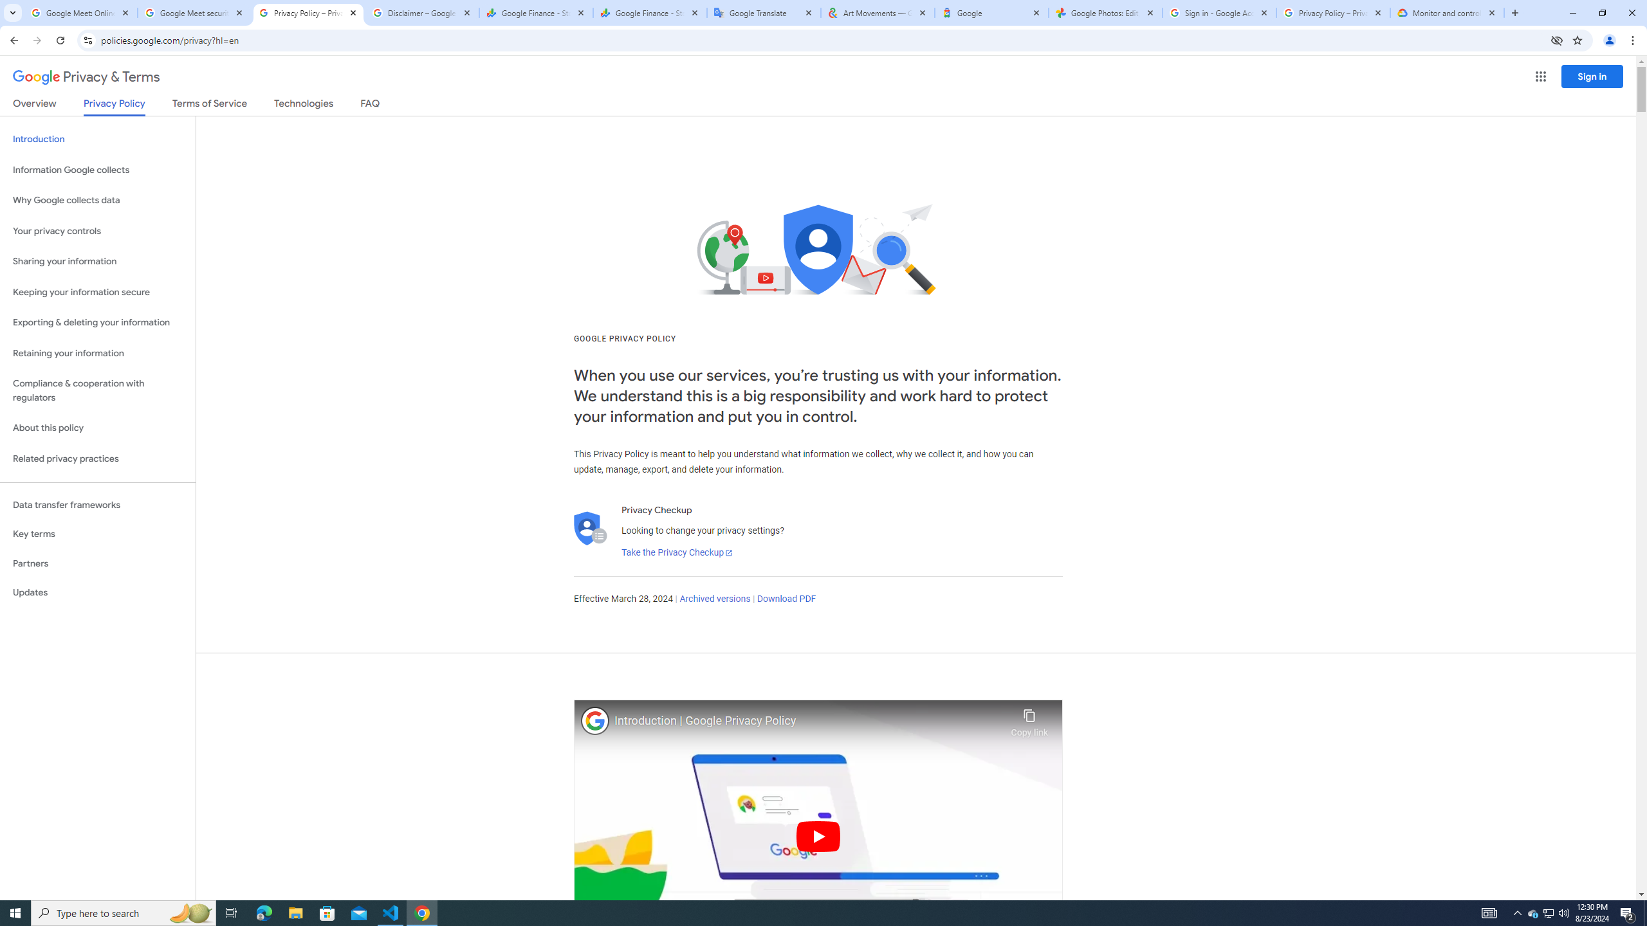  What do you see at coordinates (764, 13) in the screenshot?
I see `Google Translate` at bounding box center [764, 13].